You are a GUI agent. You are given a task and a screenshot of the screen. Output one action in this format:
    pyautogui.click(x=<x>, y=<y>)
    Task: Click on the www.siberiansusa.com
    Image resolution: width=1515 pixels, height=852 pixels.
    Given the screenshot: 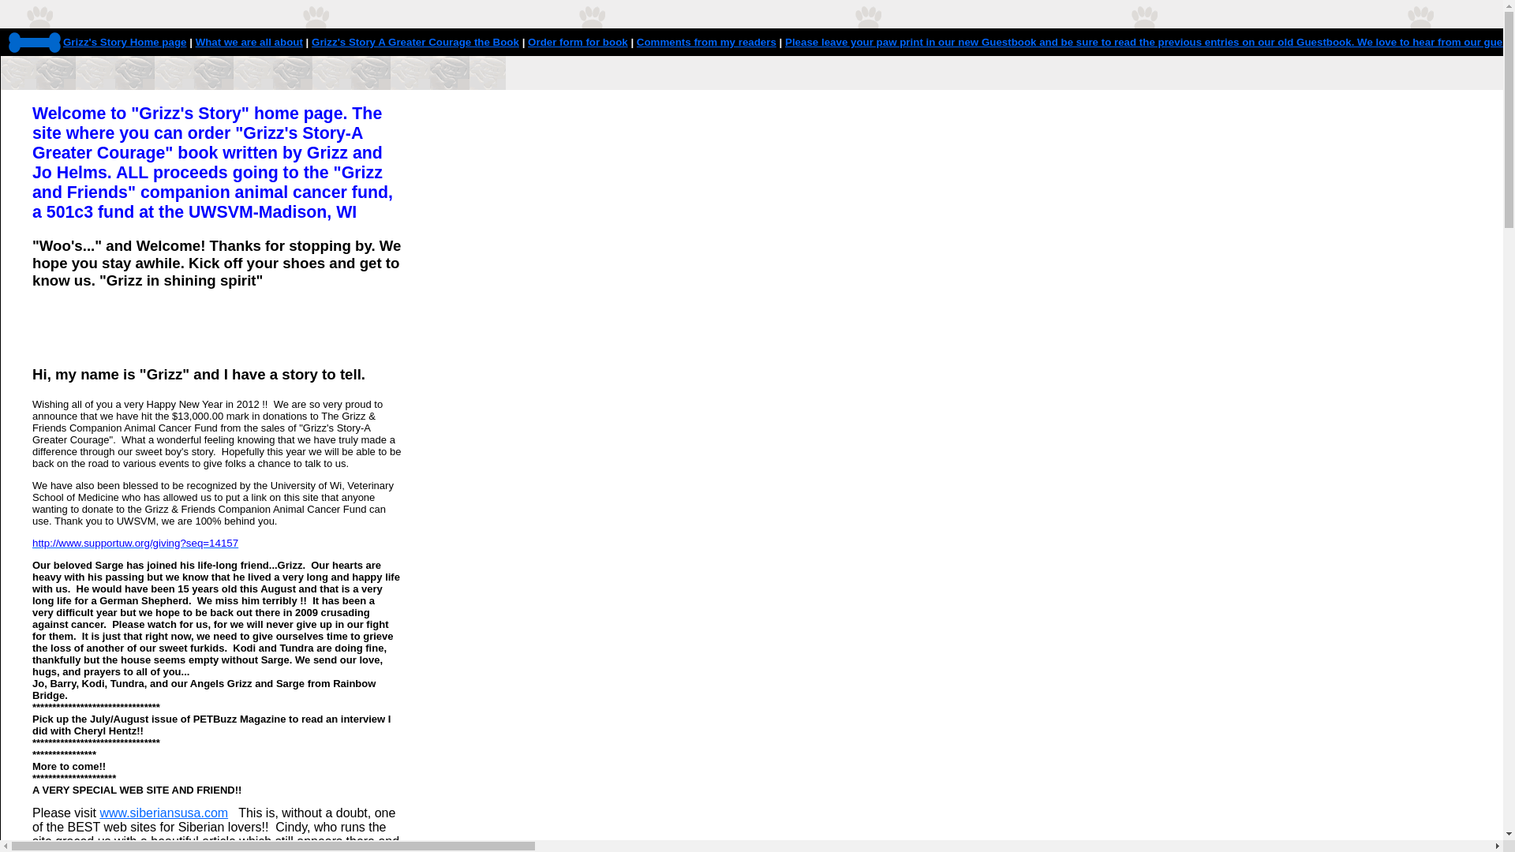 What is the action you would take?
    pyautogui.click(x=164, y=814)
    